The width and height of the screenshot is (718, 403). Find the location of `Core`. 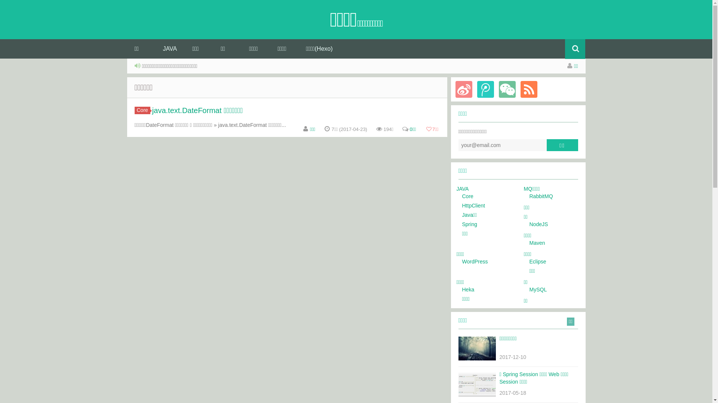

Core is located at coordinates (142, 110).